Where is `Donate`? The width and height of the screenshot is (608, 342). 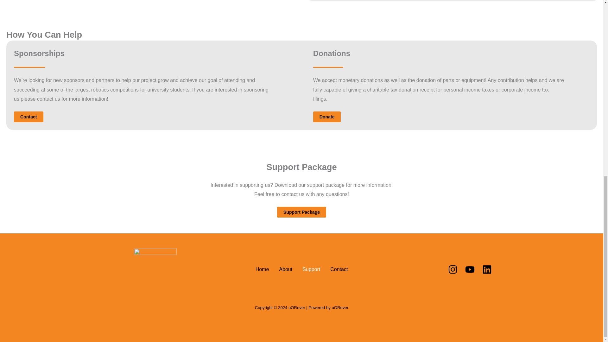 Donate is located at coordinates (327, 117).